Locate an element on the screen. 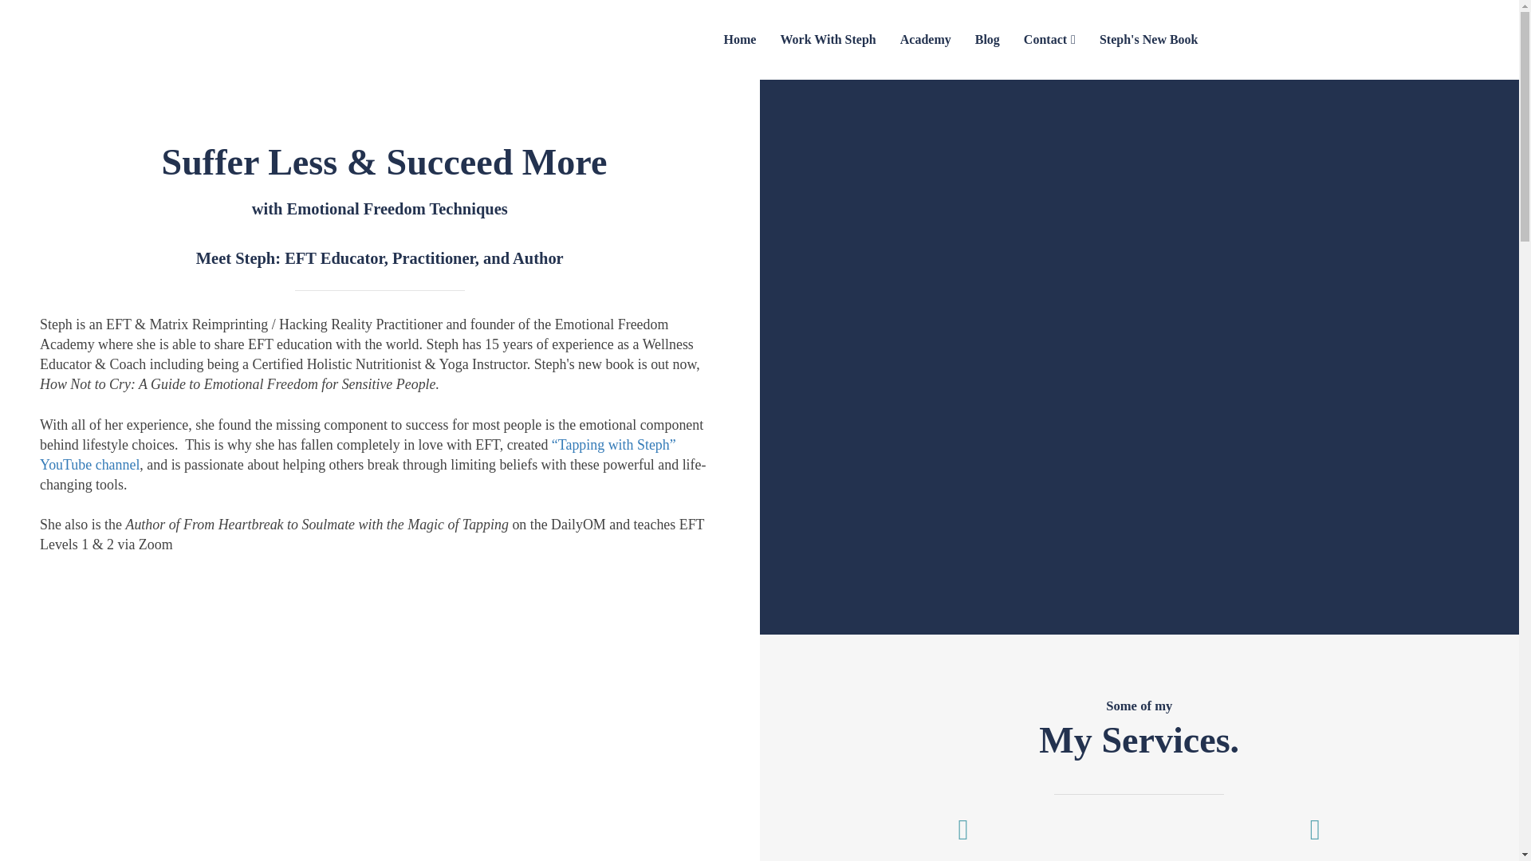 Image resolution: width=1531 pixels, height=861 pixels. Home is located at coordinates (740, 40).